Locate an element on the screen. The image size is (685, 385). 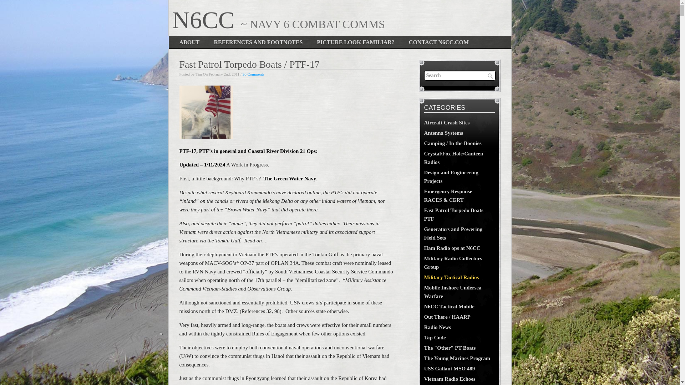
N6CC is located at coordinates (206, 20).